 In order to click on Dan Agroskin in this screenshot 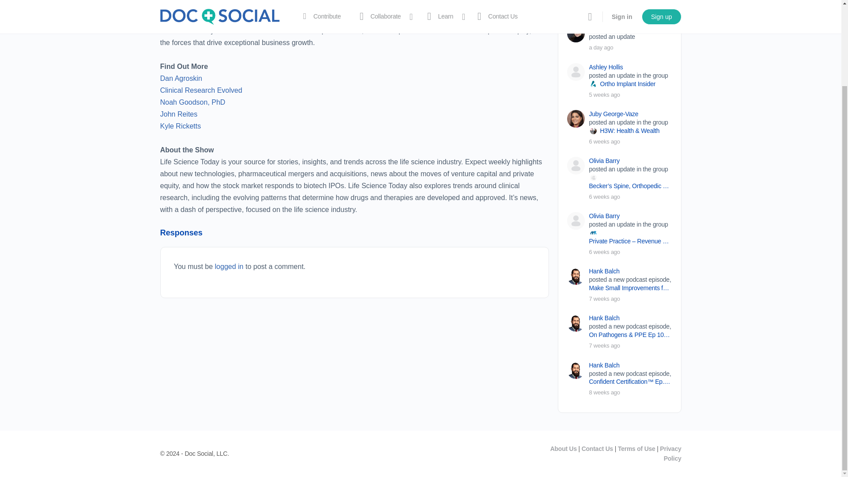, I will do `click(181, 78)`.